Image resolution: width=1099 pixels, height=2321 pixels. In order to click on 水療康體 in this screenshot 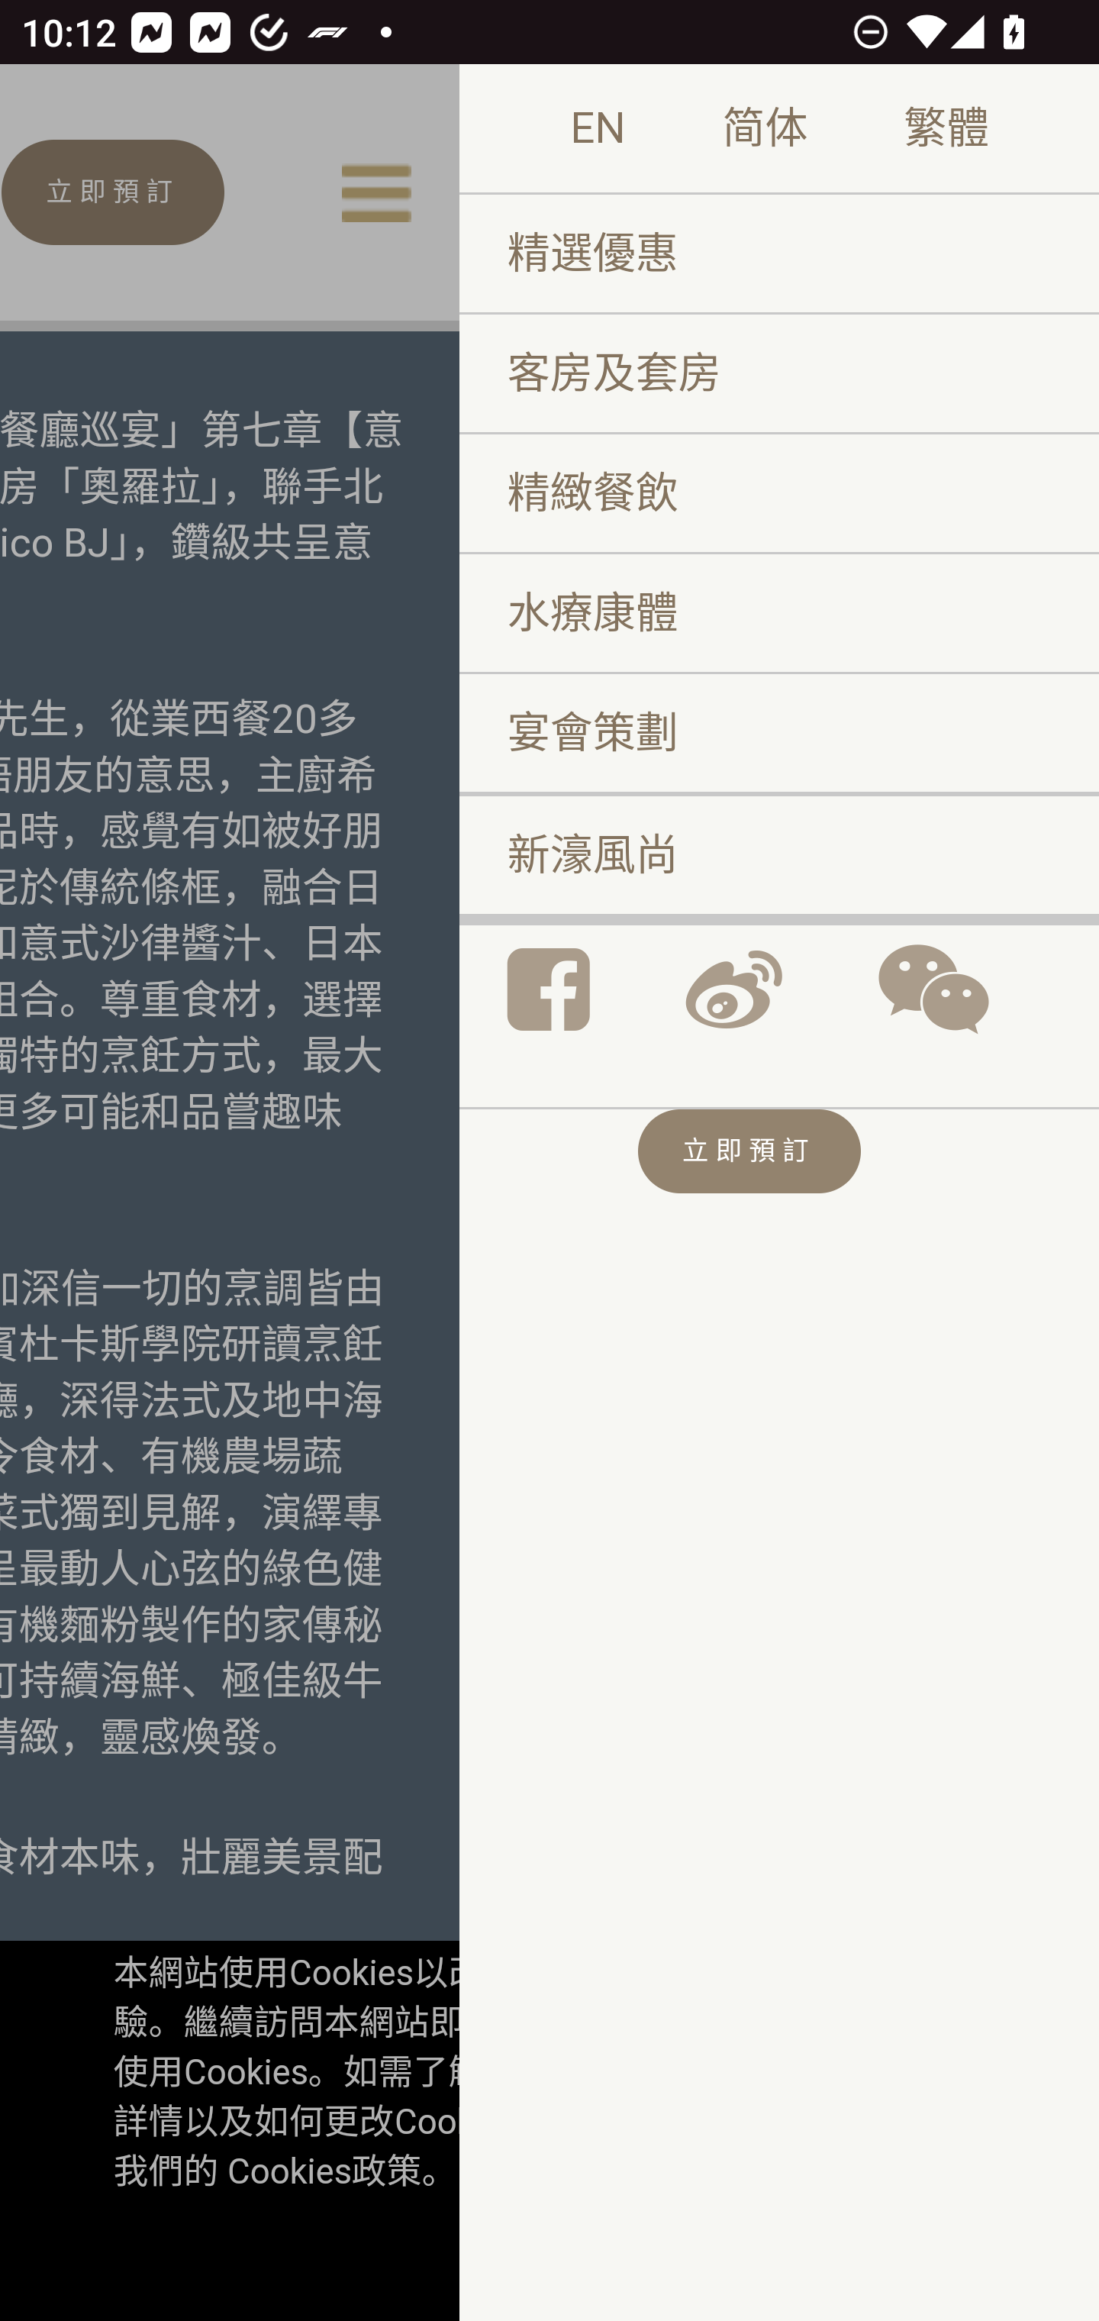, I will do `click(778, 612)`.